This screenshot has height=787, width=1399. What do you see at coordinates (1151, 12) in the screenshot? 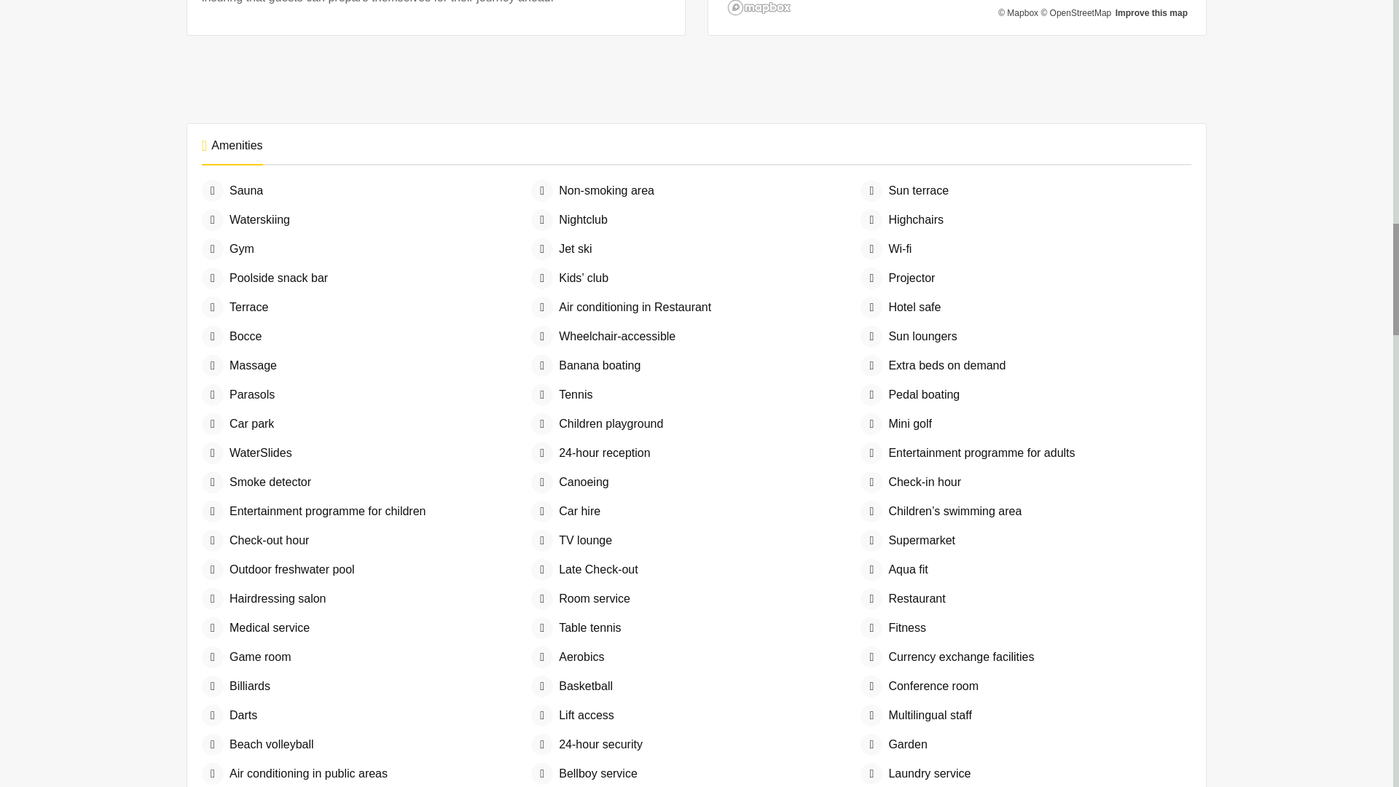
I see `Improve this map` at bounding box center [1151, 12].